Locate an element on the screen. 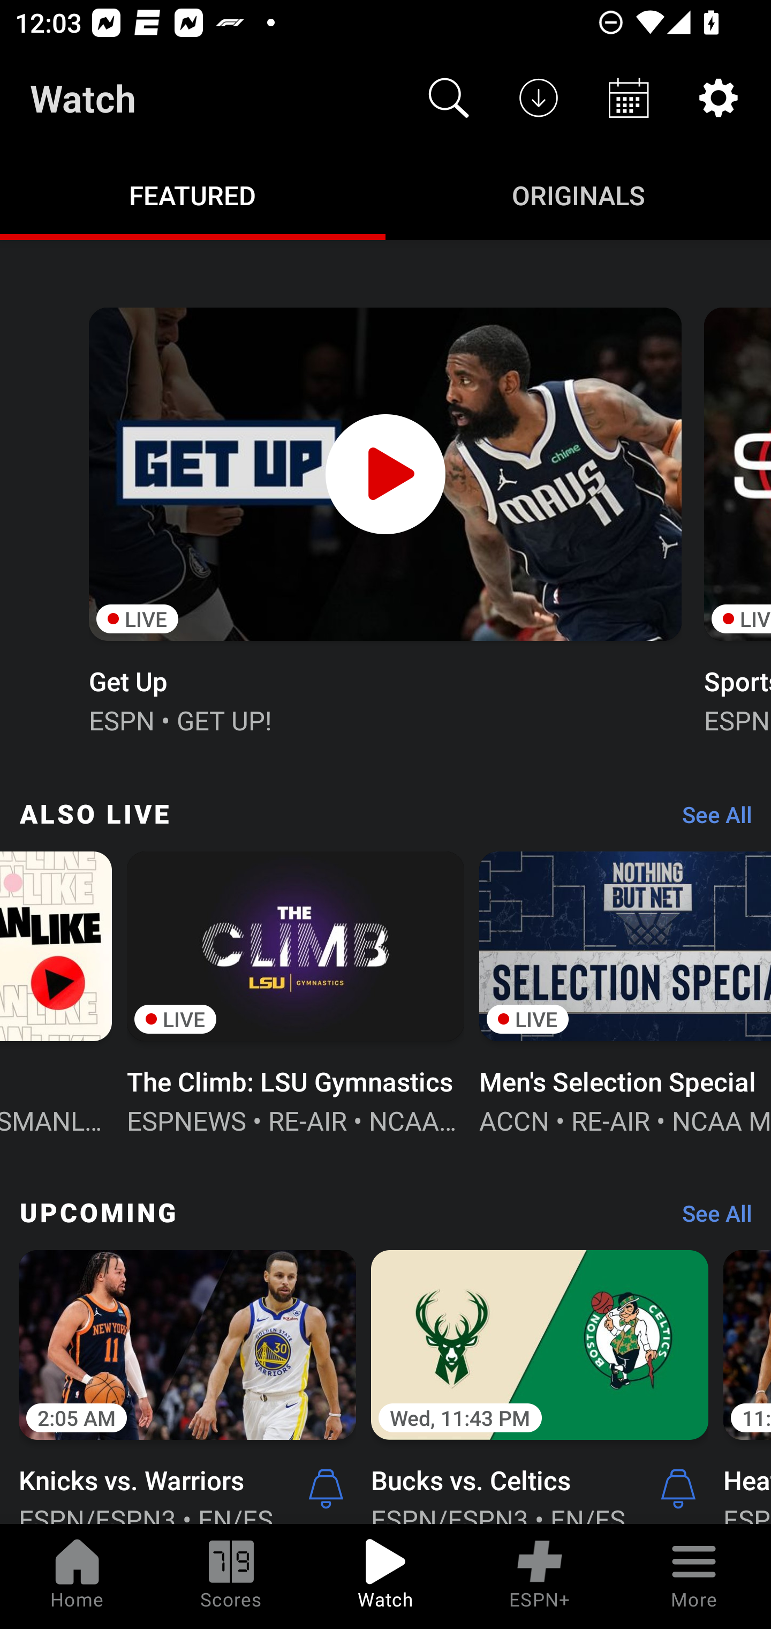 The height and width of the screenshot is (1629, 771). Downloads is located at coordinates (539, 98).